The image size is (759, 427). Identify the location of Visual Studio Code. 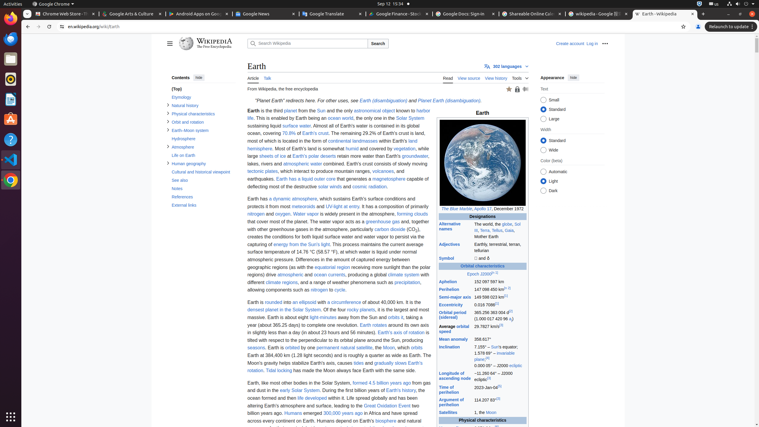
(56, 4).